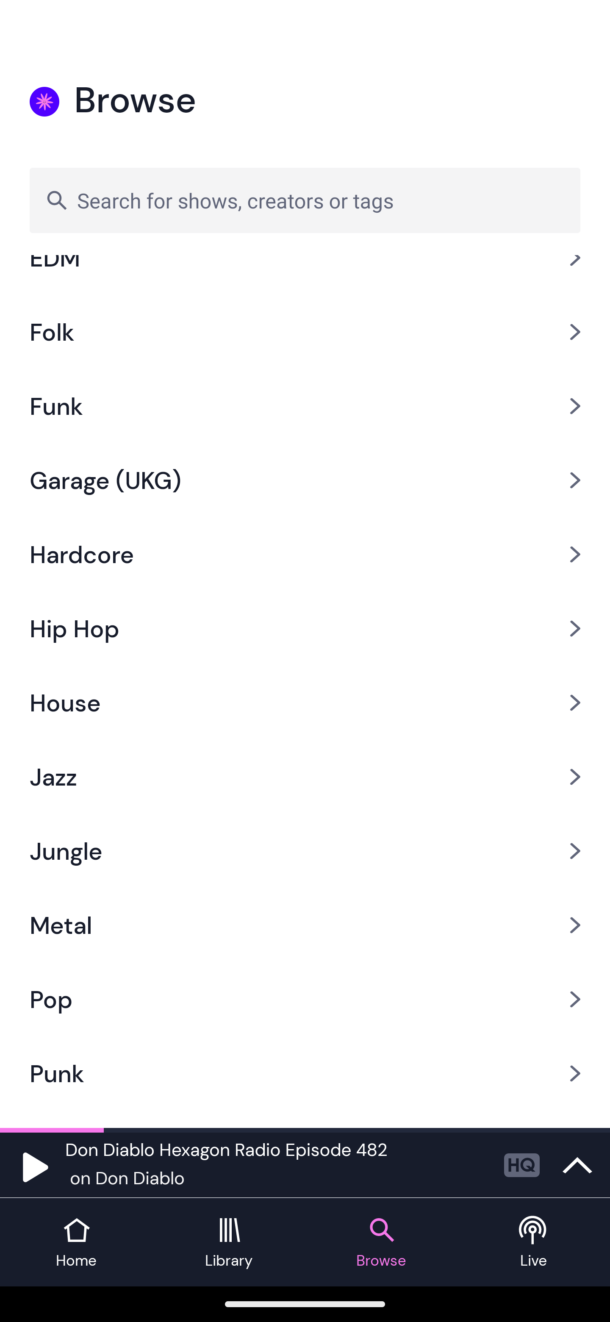  I want to click on Metal, so click(305, 925).